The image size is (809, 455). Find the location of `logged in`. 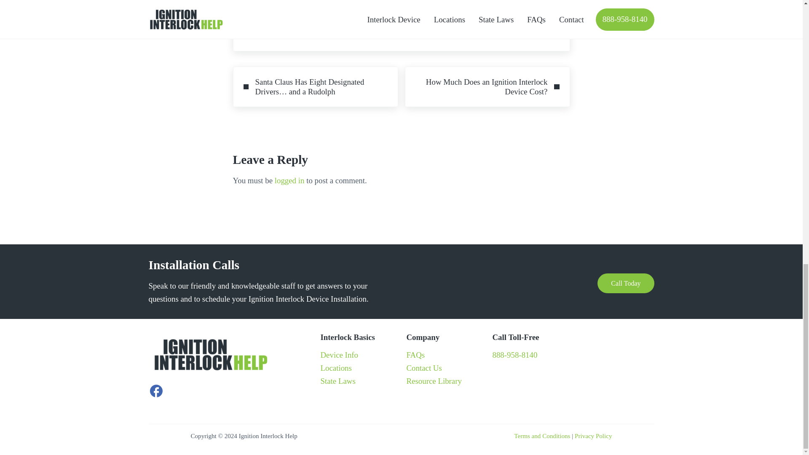

logged in is located at coordinates (290, 180).